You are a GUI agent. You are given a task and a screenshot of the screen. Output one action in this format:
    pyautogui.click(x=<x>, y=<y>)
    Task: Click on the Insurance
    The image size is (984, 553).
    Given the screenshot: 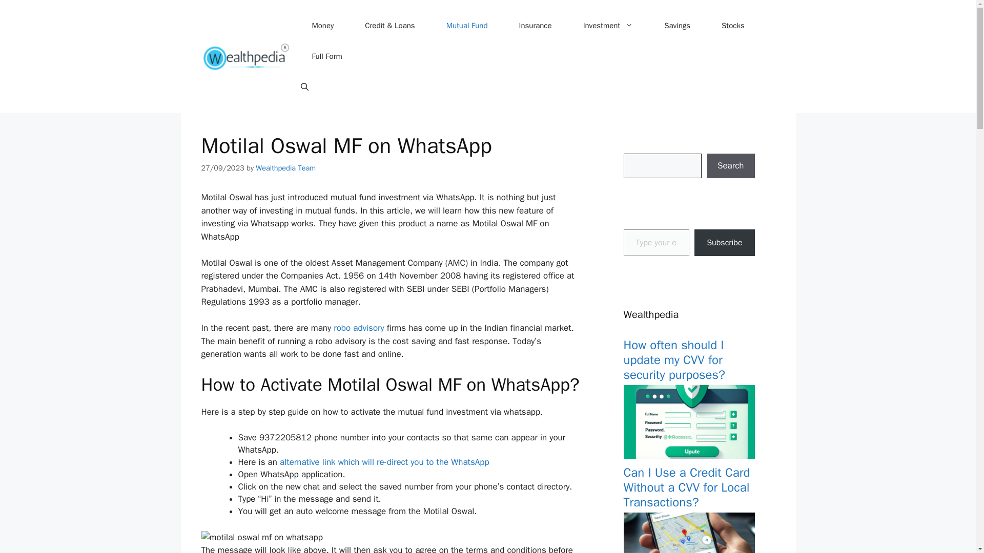 What is the action you would take?
    pyautogui.click(x=535, y=26)
    